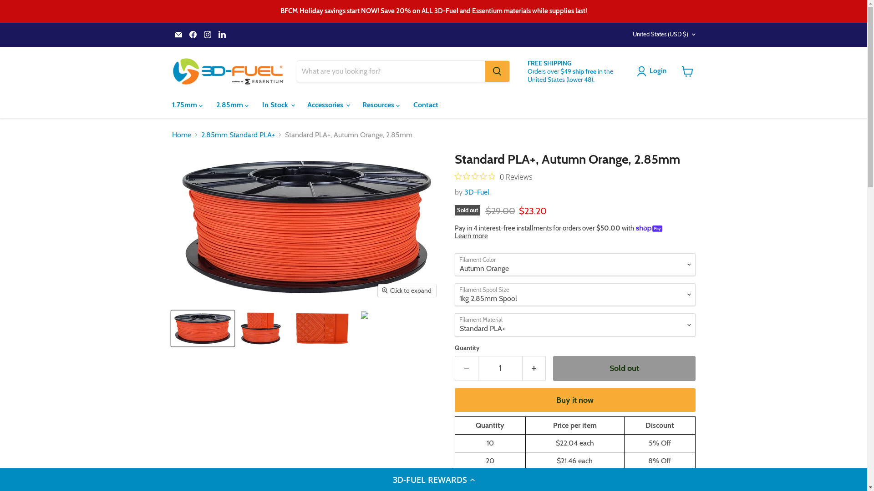 Image resolution: width=874 pixels, height=491 pixels. Describe the element at coordinates (182, 135) in the screenshot. I see `Home` at that location.